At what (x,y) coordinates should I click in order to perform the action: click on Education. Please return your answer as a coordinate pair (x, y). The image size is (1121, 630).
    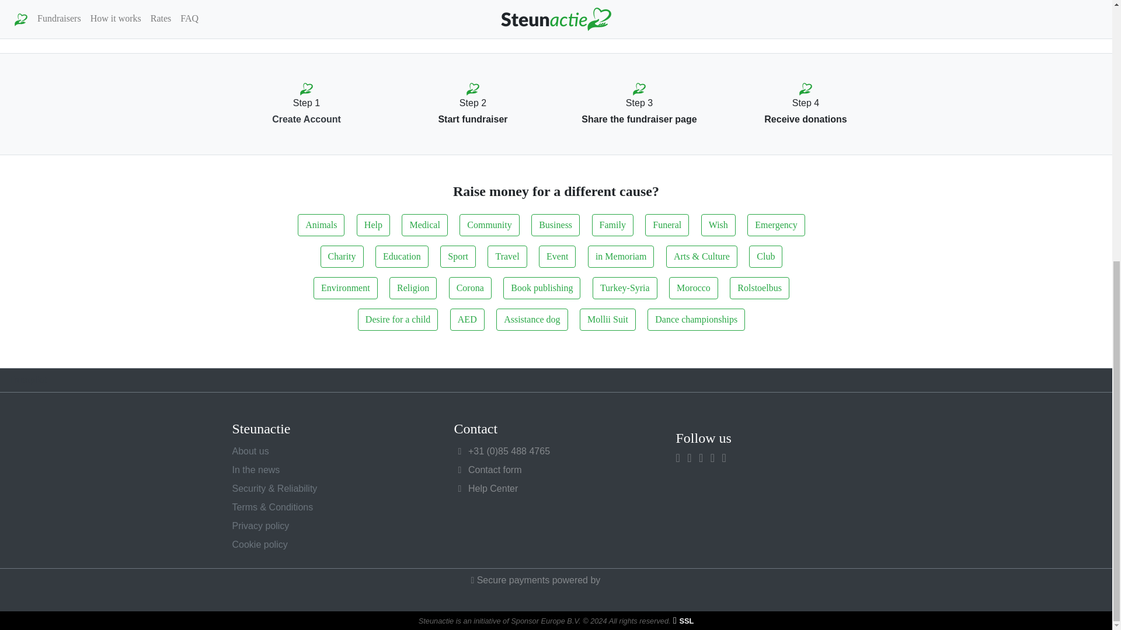
    Looking at the image, I should click on (402, 257).